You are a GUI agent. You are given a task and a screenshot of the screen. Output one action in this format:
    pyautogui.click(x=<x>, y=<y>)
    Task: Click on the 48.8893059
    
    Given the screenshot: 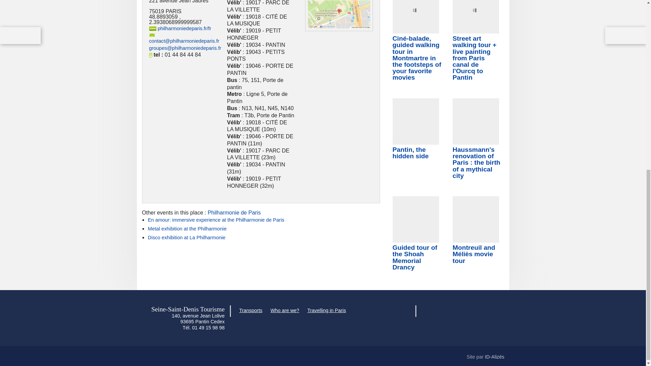 What is the action you would take?
    pyautogui.click(x=163, y=17)
    